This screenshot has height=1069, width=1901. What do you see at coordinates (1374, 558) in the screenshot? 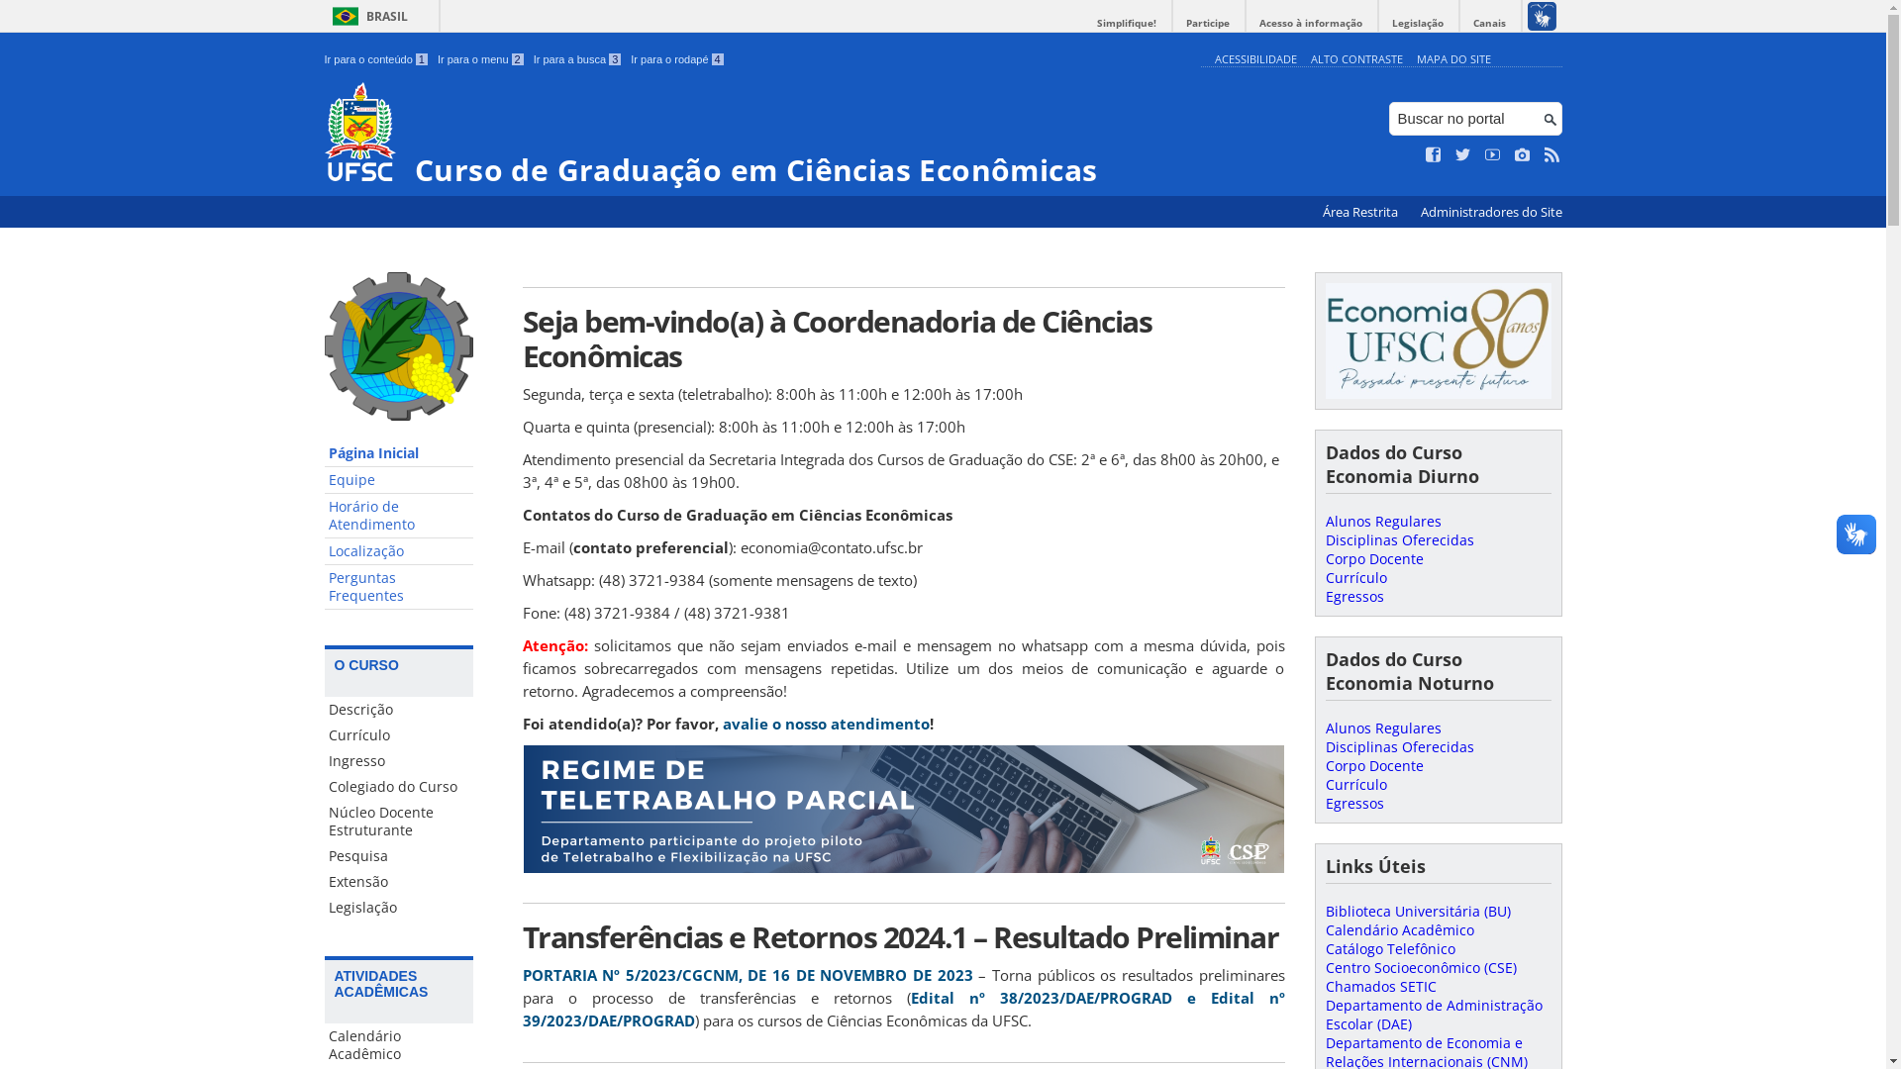
I see `Corpo Docente` at bounding box center [1374, 558].